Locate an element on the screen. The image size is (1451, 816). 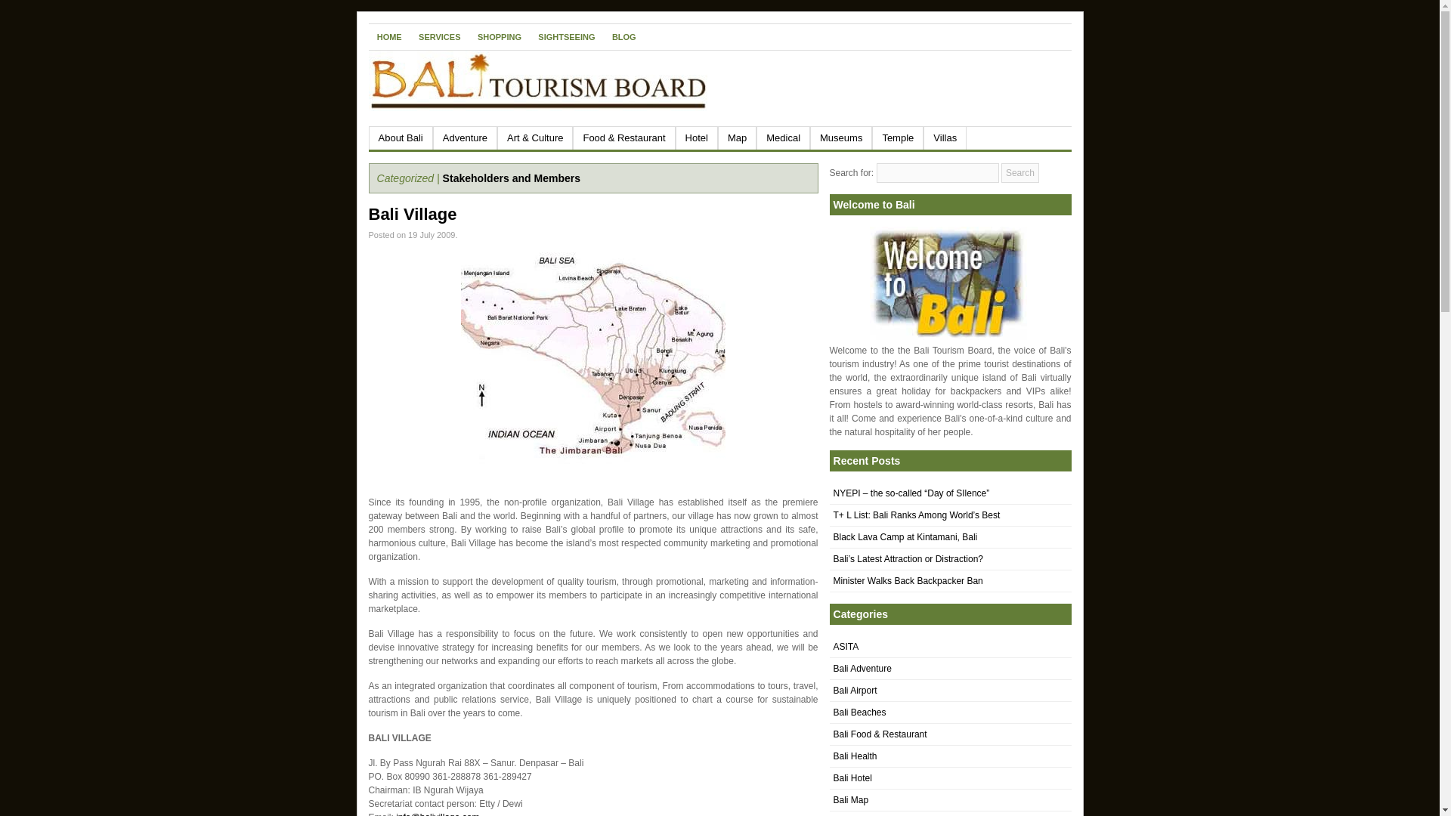
Stakeholders and Members is located at coordinates (511, 178).